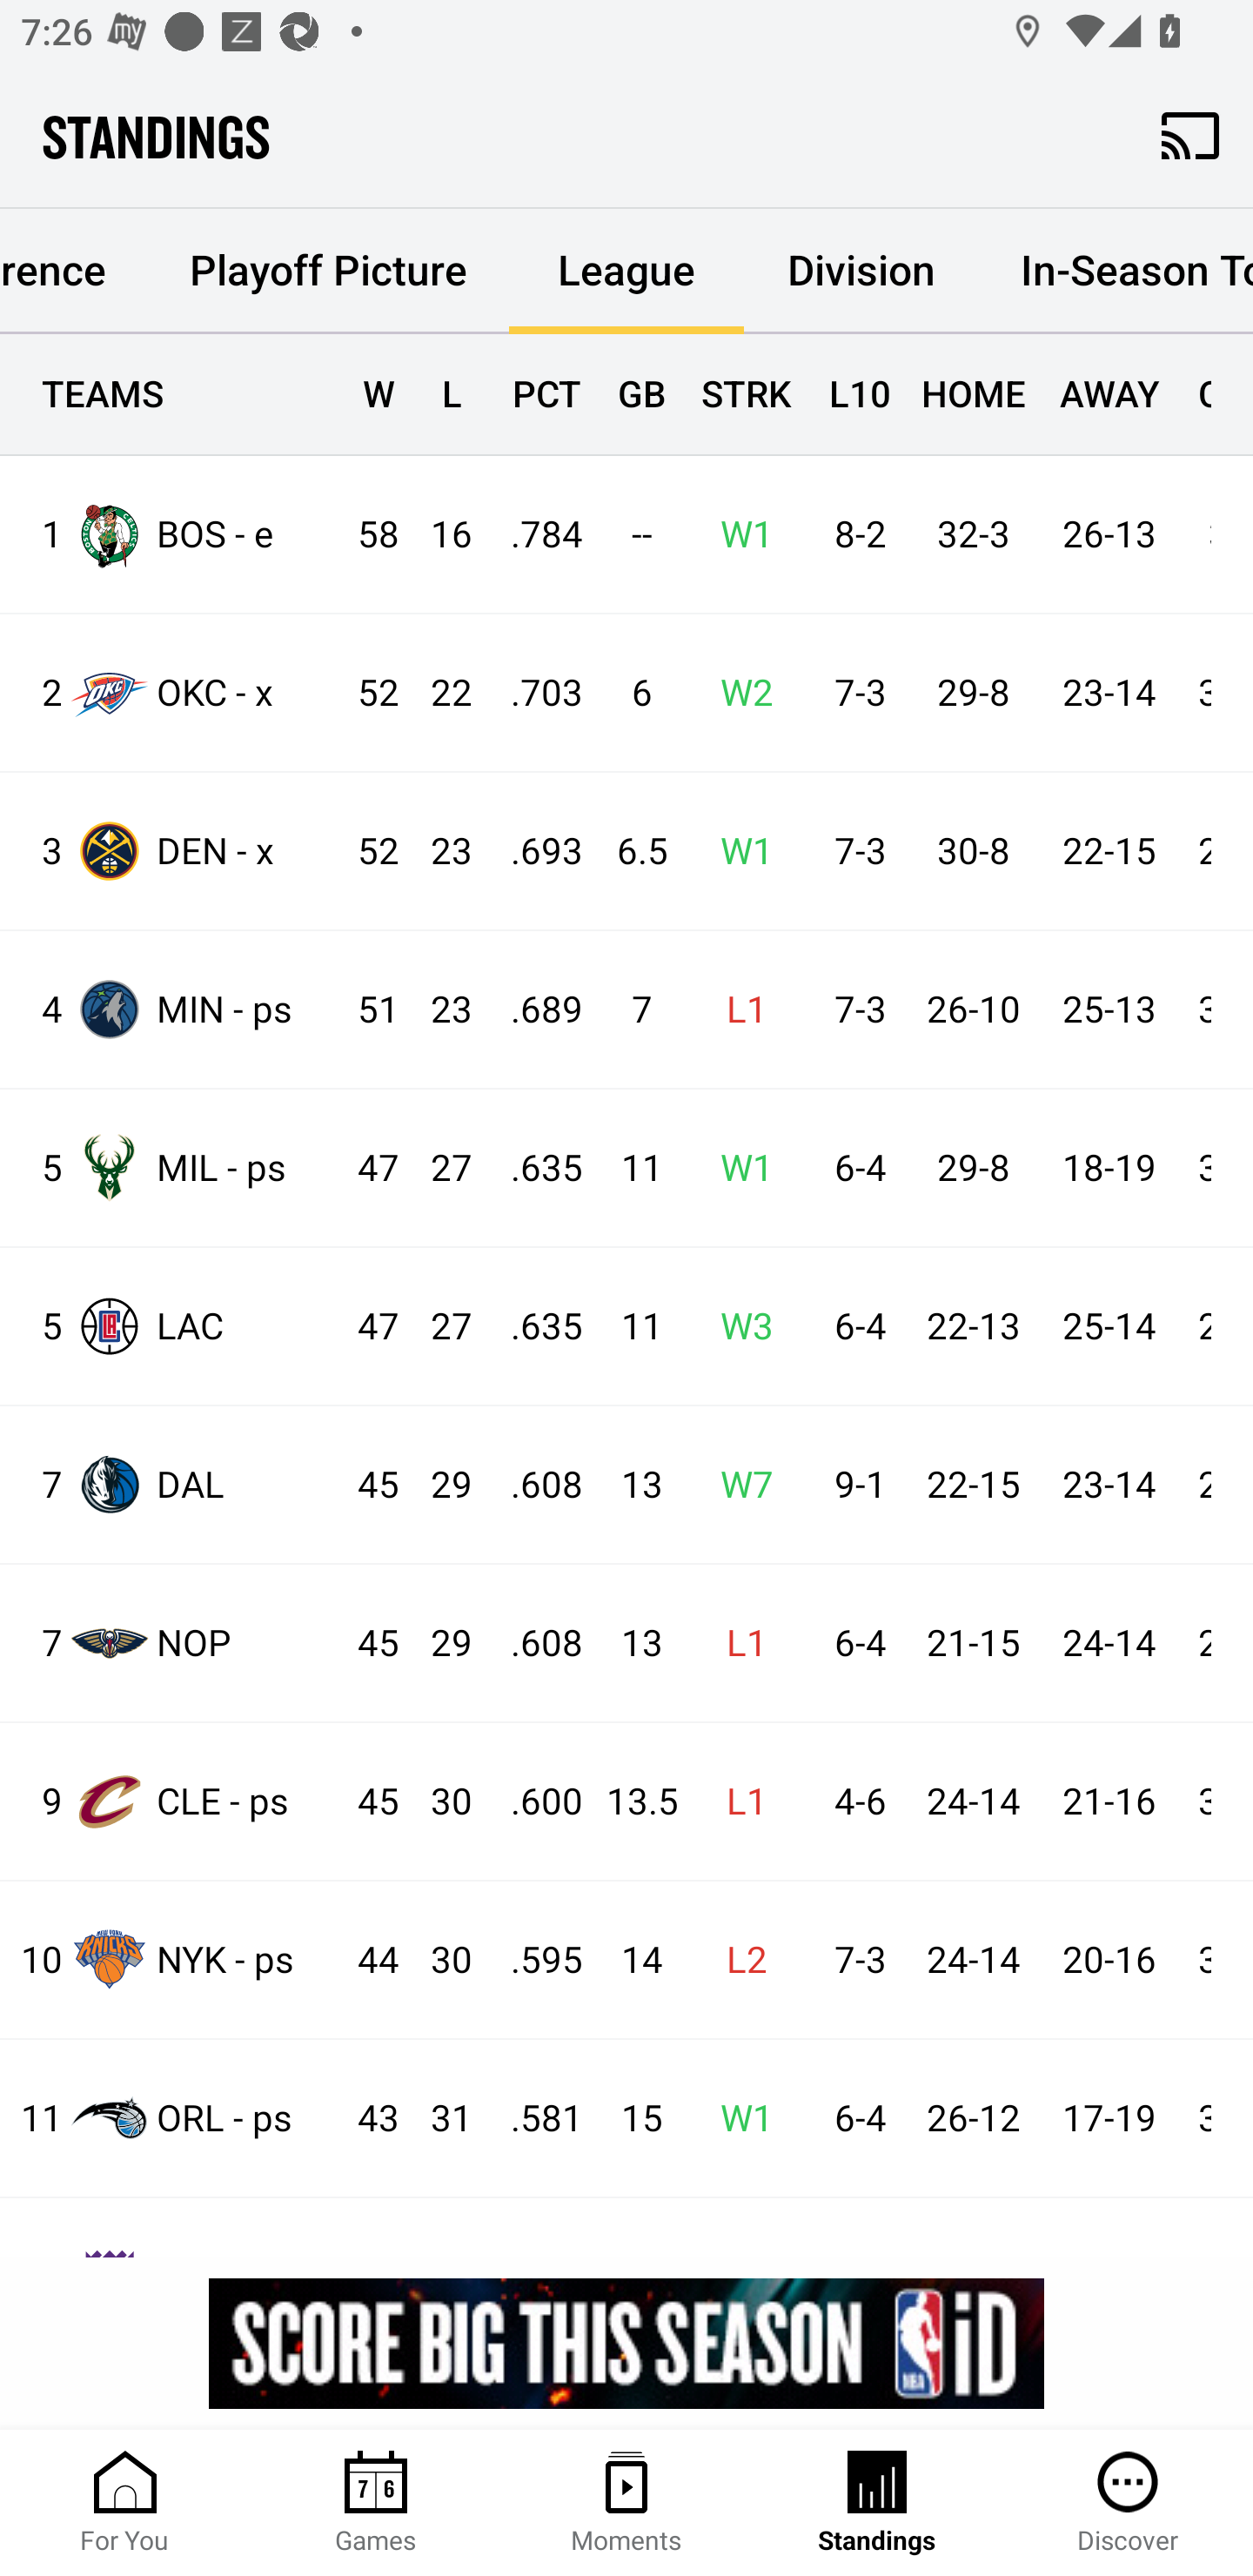 The width and height of the screenshot is (1253, 2576). I want to click on 6-4, so click(852, 1643).